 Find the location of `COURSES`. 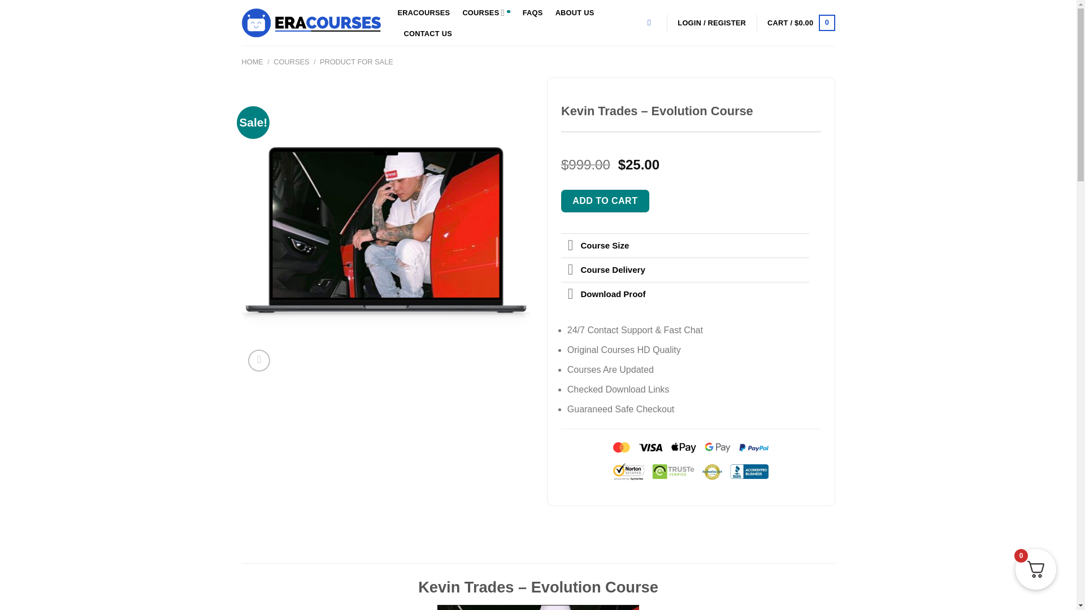

COURSES is located at coordinates (486, 12).